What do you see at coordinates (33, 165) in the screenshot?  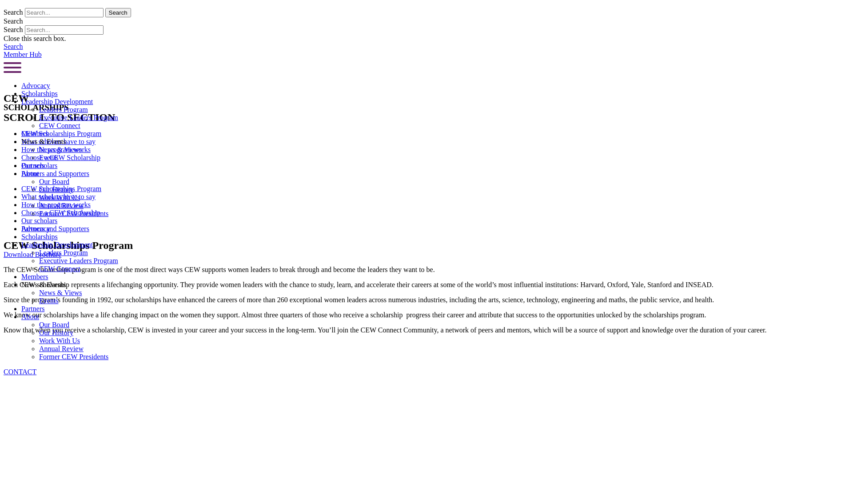 I see `Partners` at bounding box center [33, 165].